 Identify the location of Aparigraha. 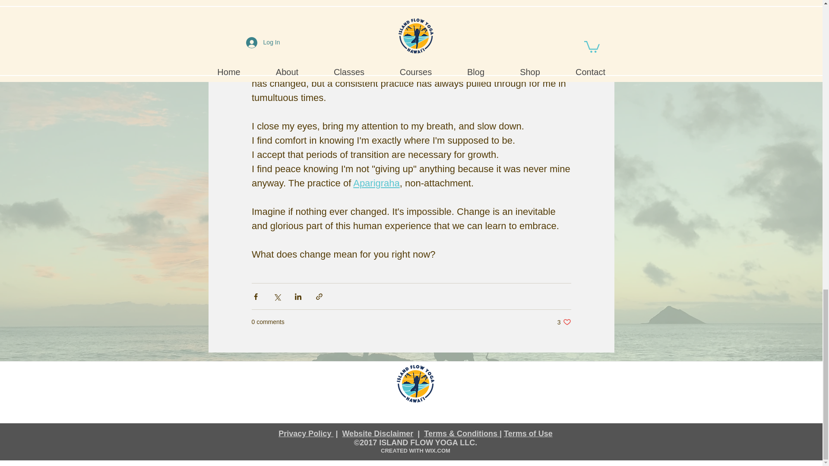
(376, 183).